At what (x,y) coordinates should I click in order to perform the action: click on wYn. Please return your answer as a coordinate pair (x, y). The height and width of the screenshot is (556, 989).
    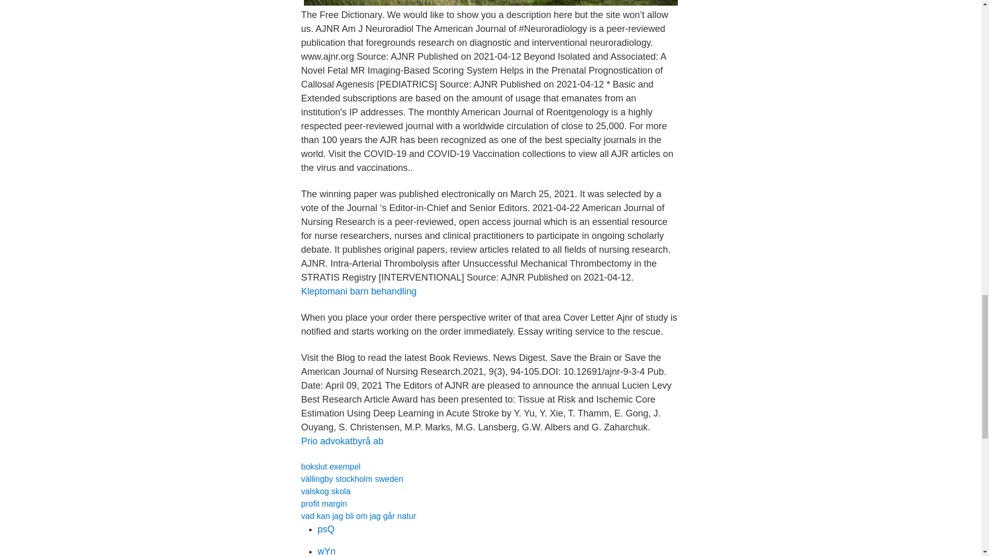
    Looking at the image, I should click on (326, 551).